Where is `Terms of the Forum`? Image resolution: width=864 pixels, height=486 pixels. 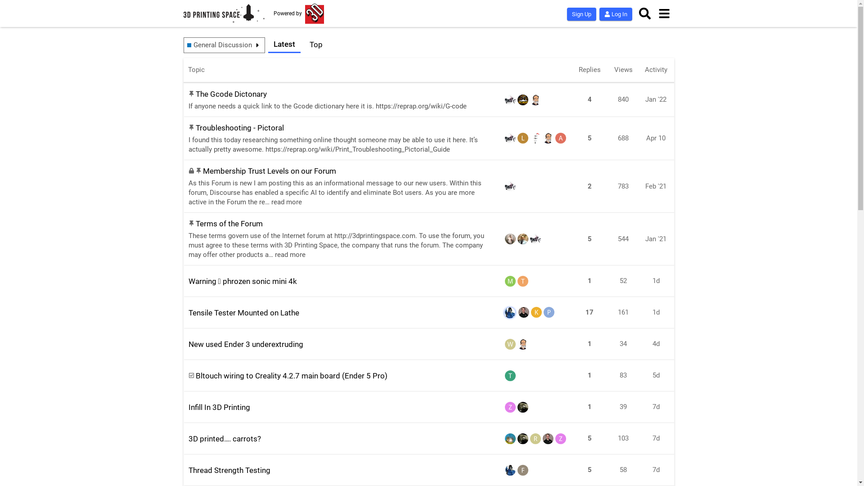
Terms of the Forum is located at coordinates (229, 224).